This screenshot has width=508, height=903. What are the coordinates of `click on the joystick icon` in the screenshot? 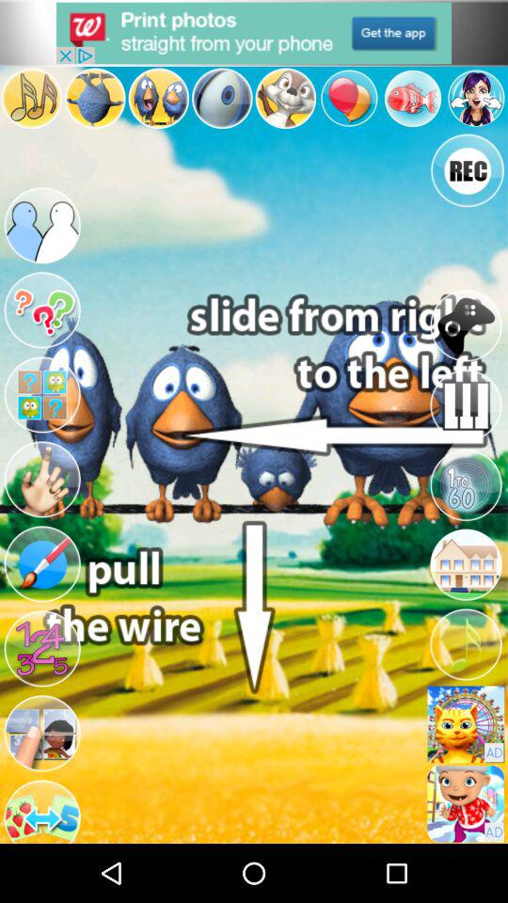 It's located at (465, 325).